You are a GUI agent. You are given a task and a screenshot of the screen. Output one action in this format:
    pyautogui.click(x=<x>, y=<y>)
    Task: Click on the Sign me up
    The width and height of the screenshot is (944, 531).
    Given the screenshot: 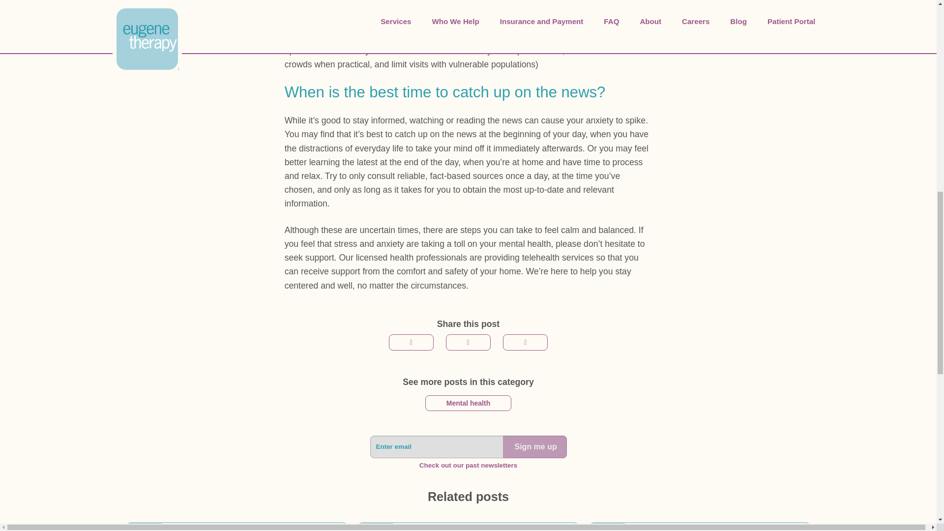 What is the action you would take?
    pyautogui.click(x=534, y=446)
    